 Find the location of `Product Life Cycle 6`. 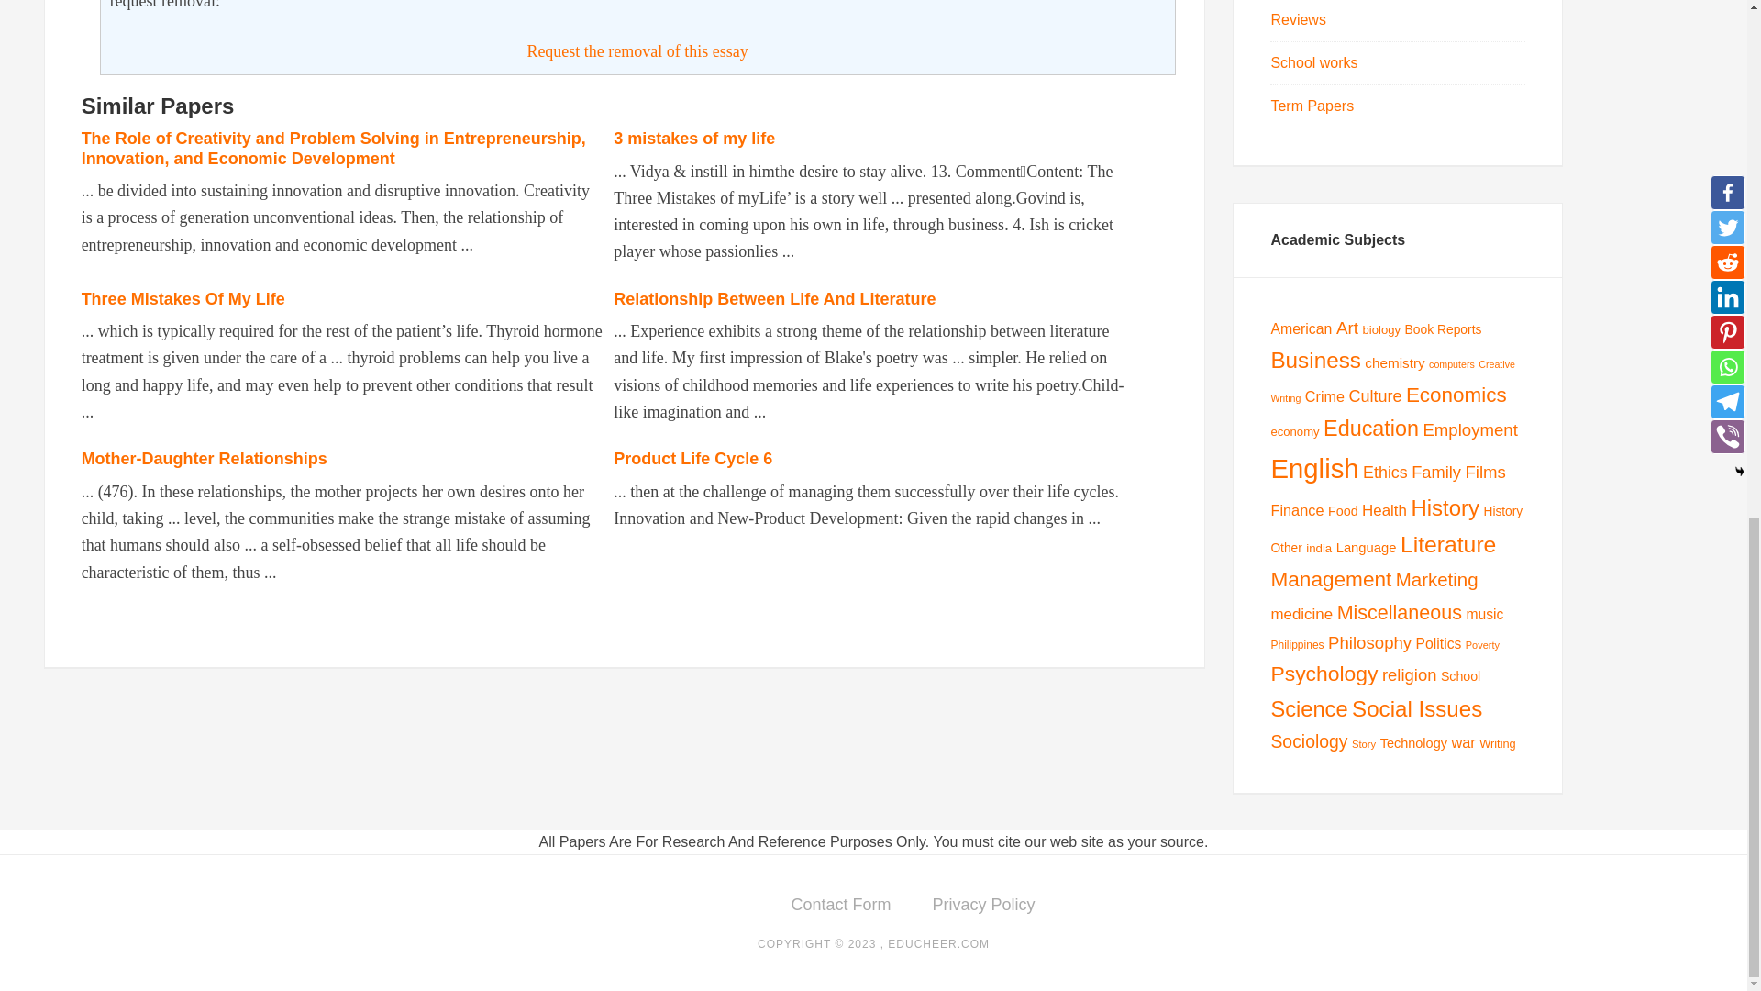

Product Life Cycle 6 is located at coordinates (692, 459).